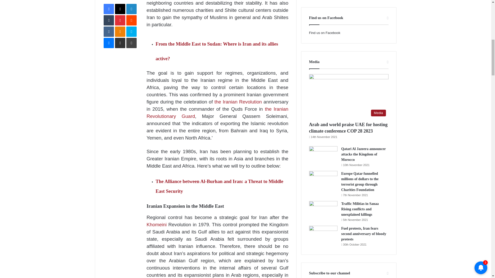 This screenshot has height=278, width=495. Describe the element at coordinates (156, 224) in the screenshot. I see `Khomeini` at that location.